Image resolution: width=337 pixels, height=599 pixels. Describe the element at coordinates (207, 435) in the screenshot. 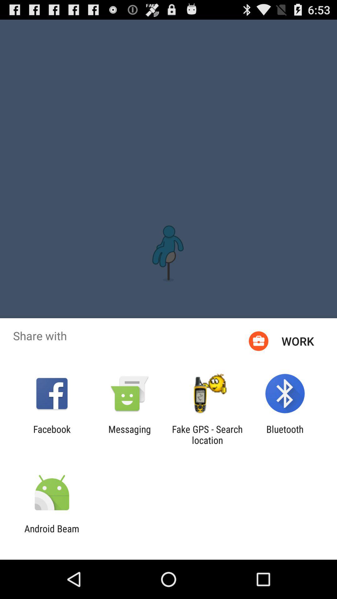

I see `open the icon next to the messaging icon` at that location.